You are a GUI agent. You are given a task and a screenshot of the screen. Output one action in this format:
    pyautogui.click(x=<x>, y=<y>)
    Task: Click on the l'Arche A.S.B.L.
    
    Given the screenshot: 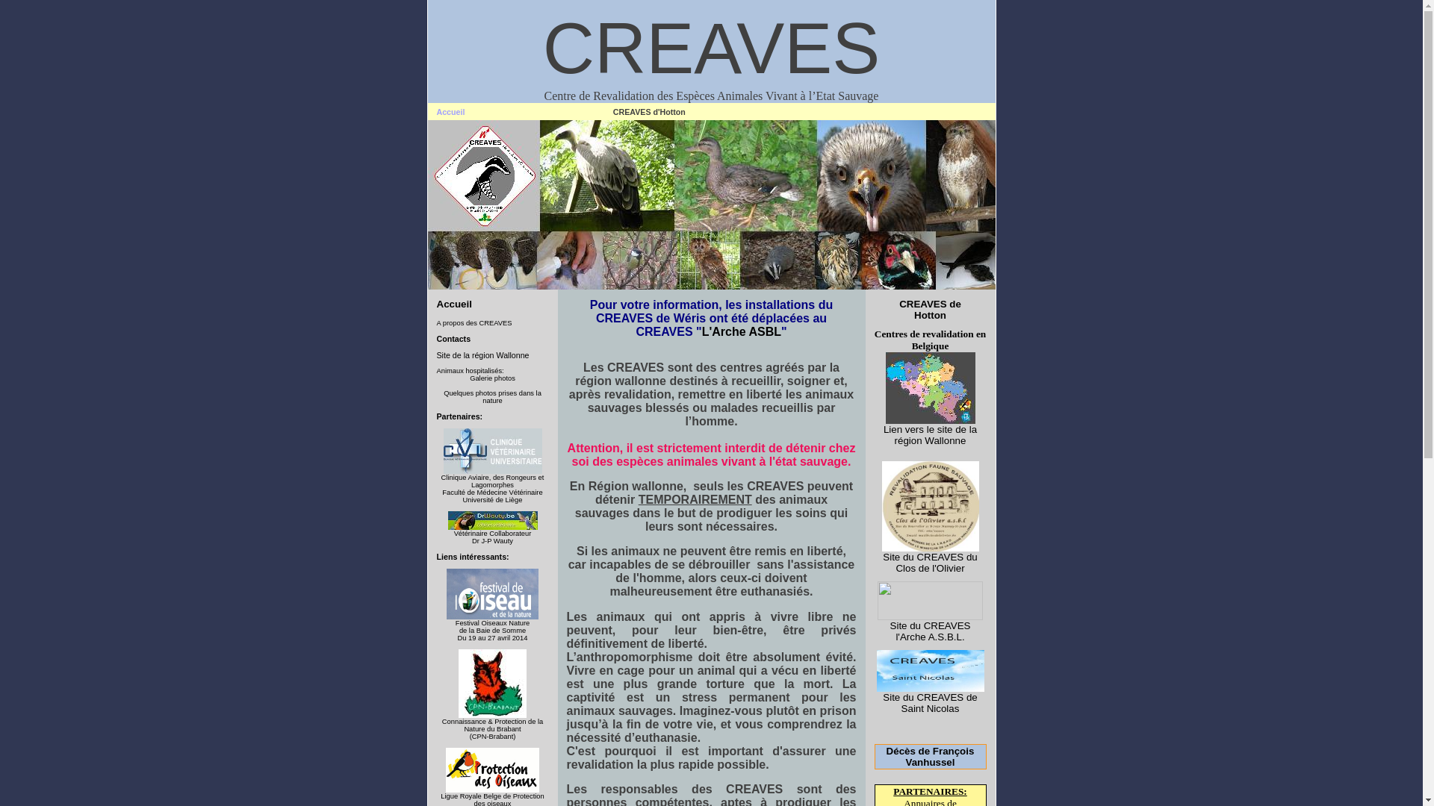 What is the action you would take?
    pyautogui.click(x=930, y=637)
    